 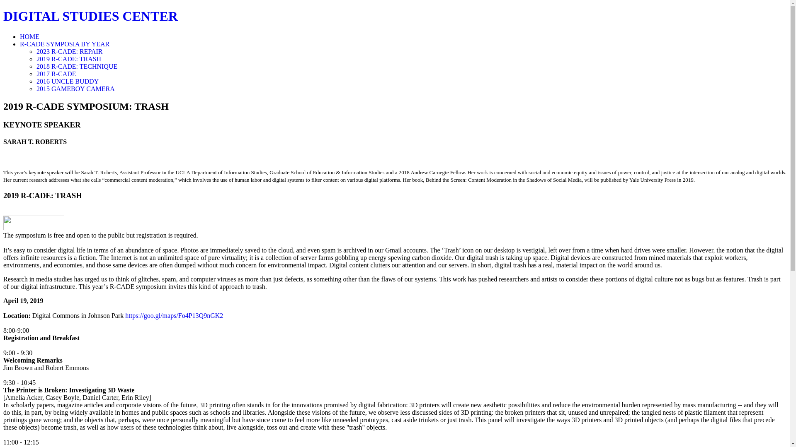 I want to click on R-CADE SYMPOSIA BY YEAR, so click(x=65, y=44).